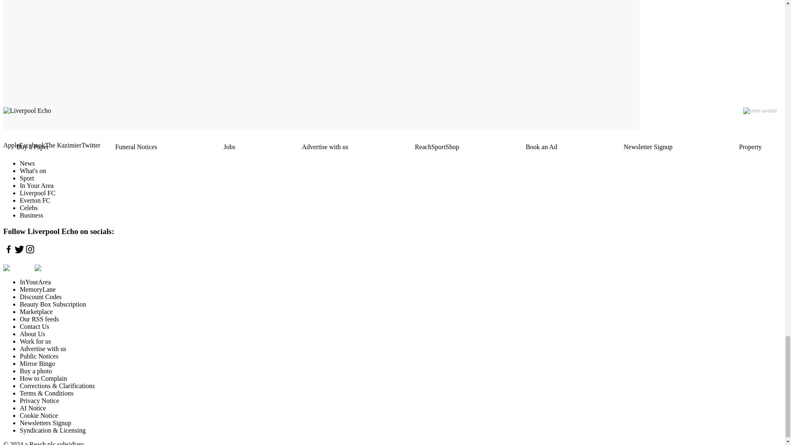 Image resolution: width=791 pixels, height=445 pixels. I want to click on Everton FC, so click(35, 200).